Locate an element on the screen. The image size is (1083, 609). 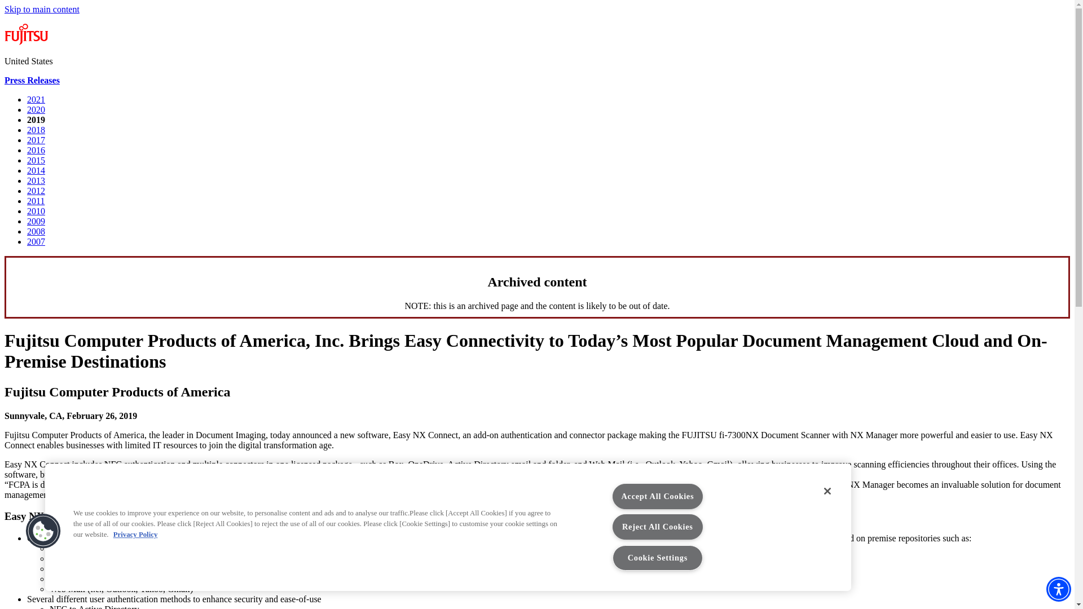
 2009 is located at coordinates (36, 221).